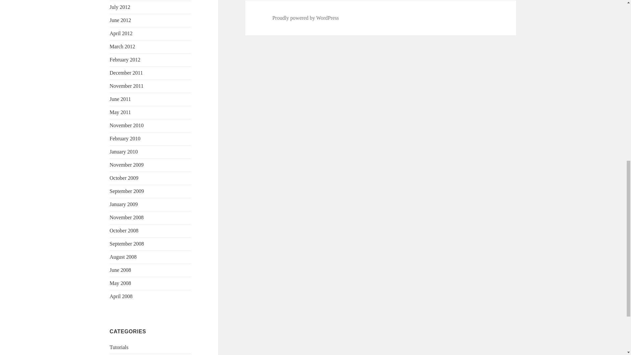 The width and height of the screenshot is (631, 355). I want to click on December 2011, so click(126, 73).